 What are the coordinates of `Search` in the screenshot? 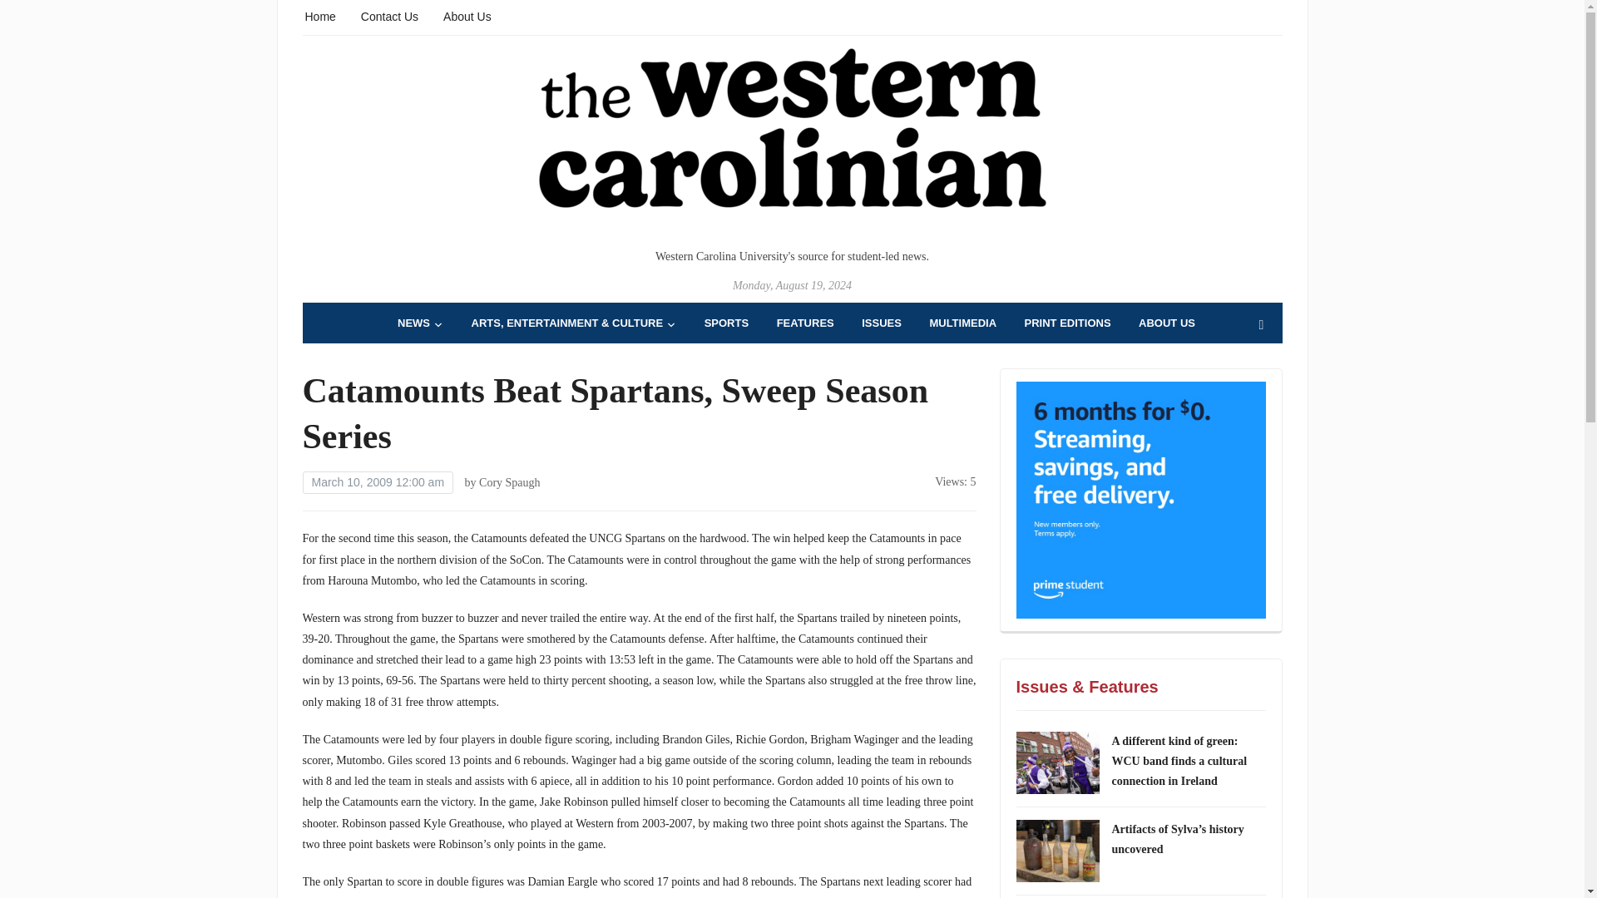 It's located at (1261, 325).